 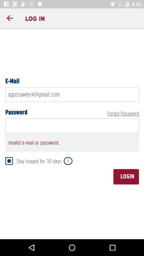 What do you see at coordinates (72, 133) in the screenshot?
I see `whole login page` at bounding box center [72, 133].